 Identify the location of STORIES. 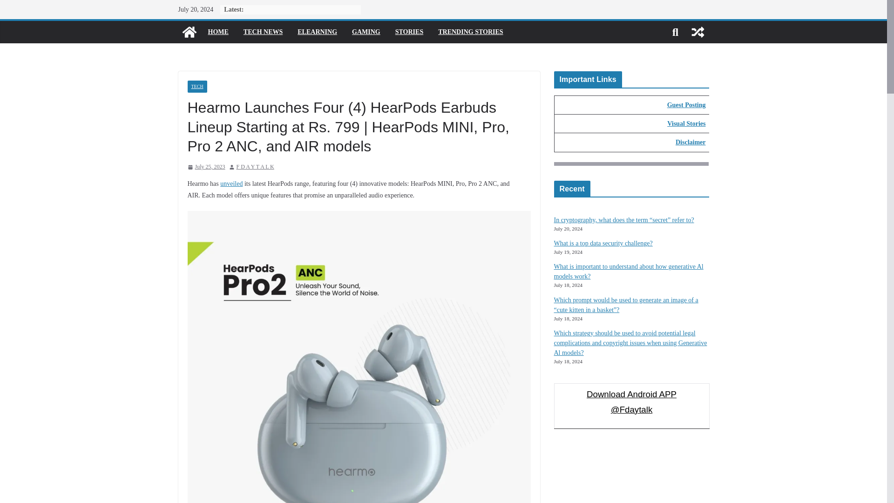
(409, 32).